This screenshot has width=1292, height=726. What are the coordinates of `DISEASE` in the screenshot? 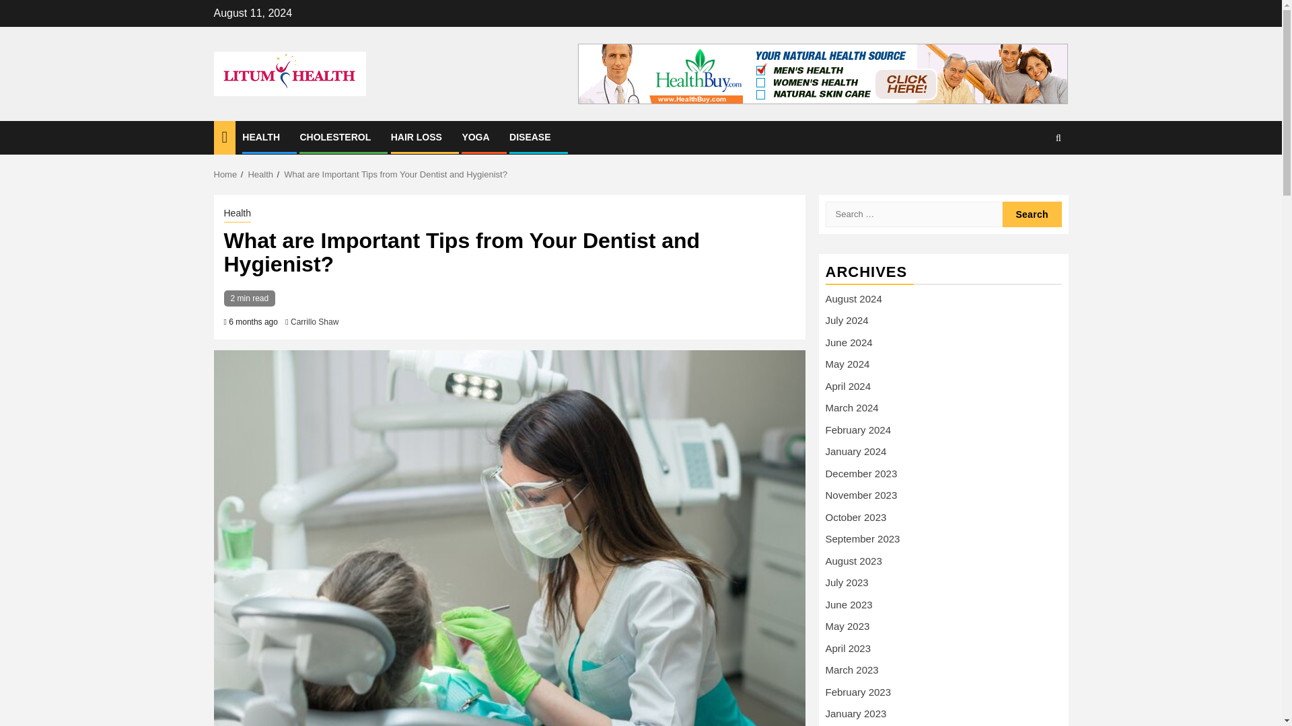 It's located at (529, 136).